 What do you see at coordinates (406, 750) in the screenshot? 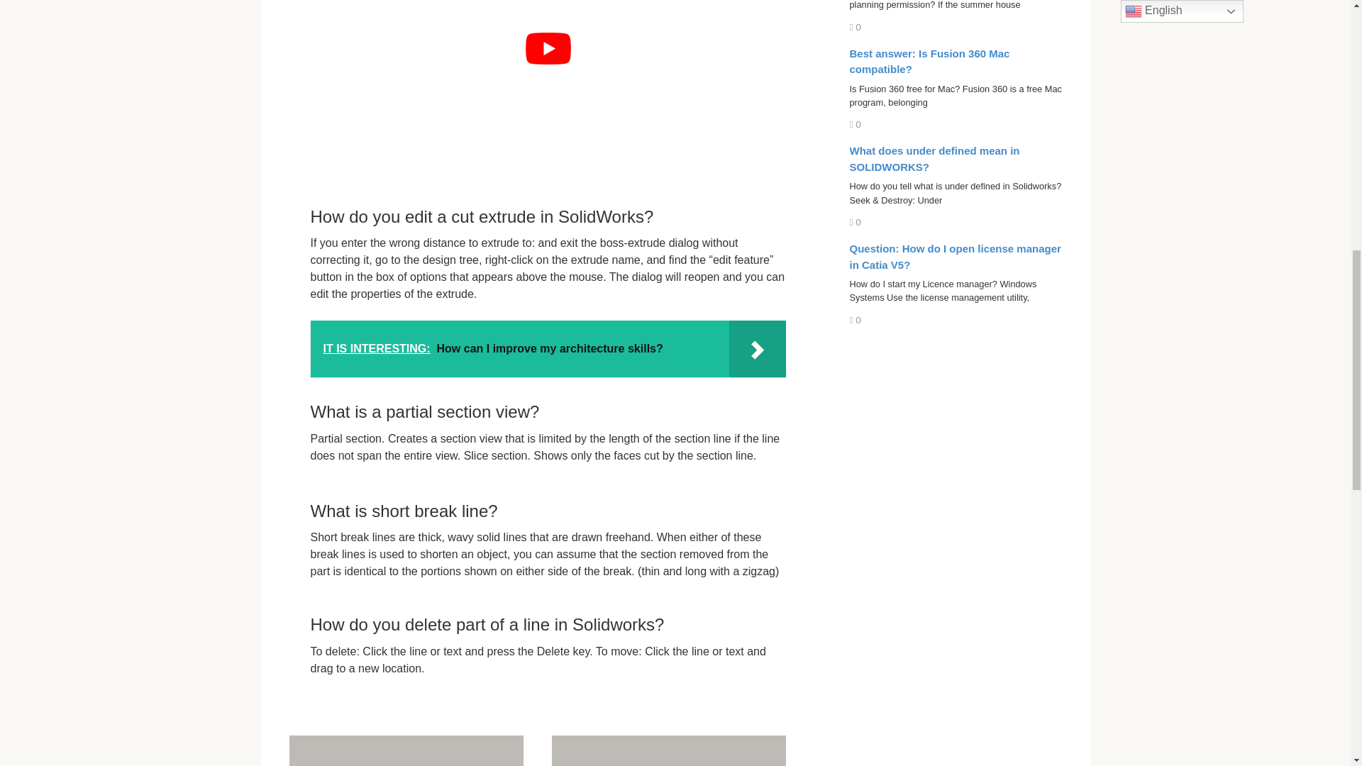
I see `Question: How do I open license manager in Catia V5?` at bounding box center [406, 750].